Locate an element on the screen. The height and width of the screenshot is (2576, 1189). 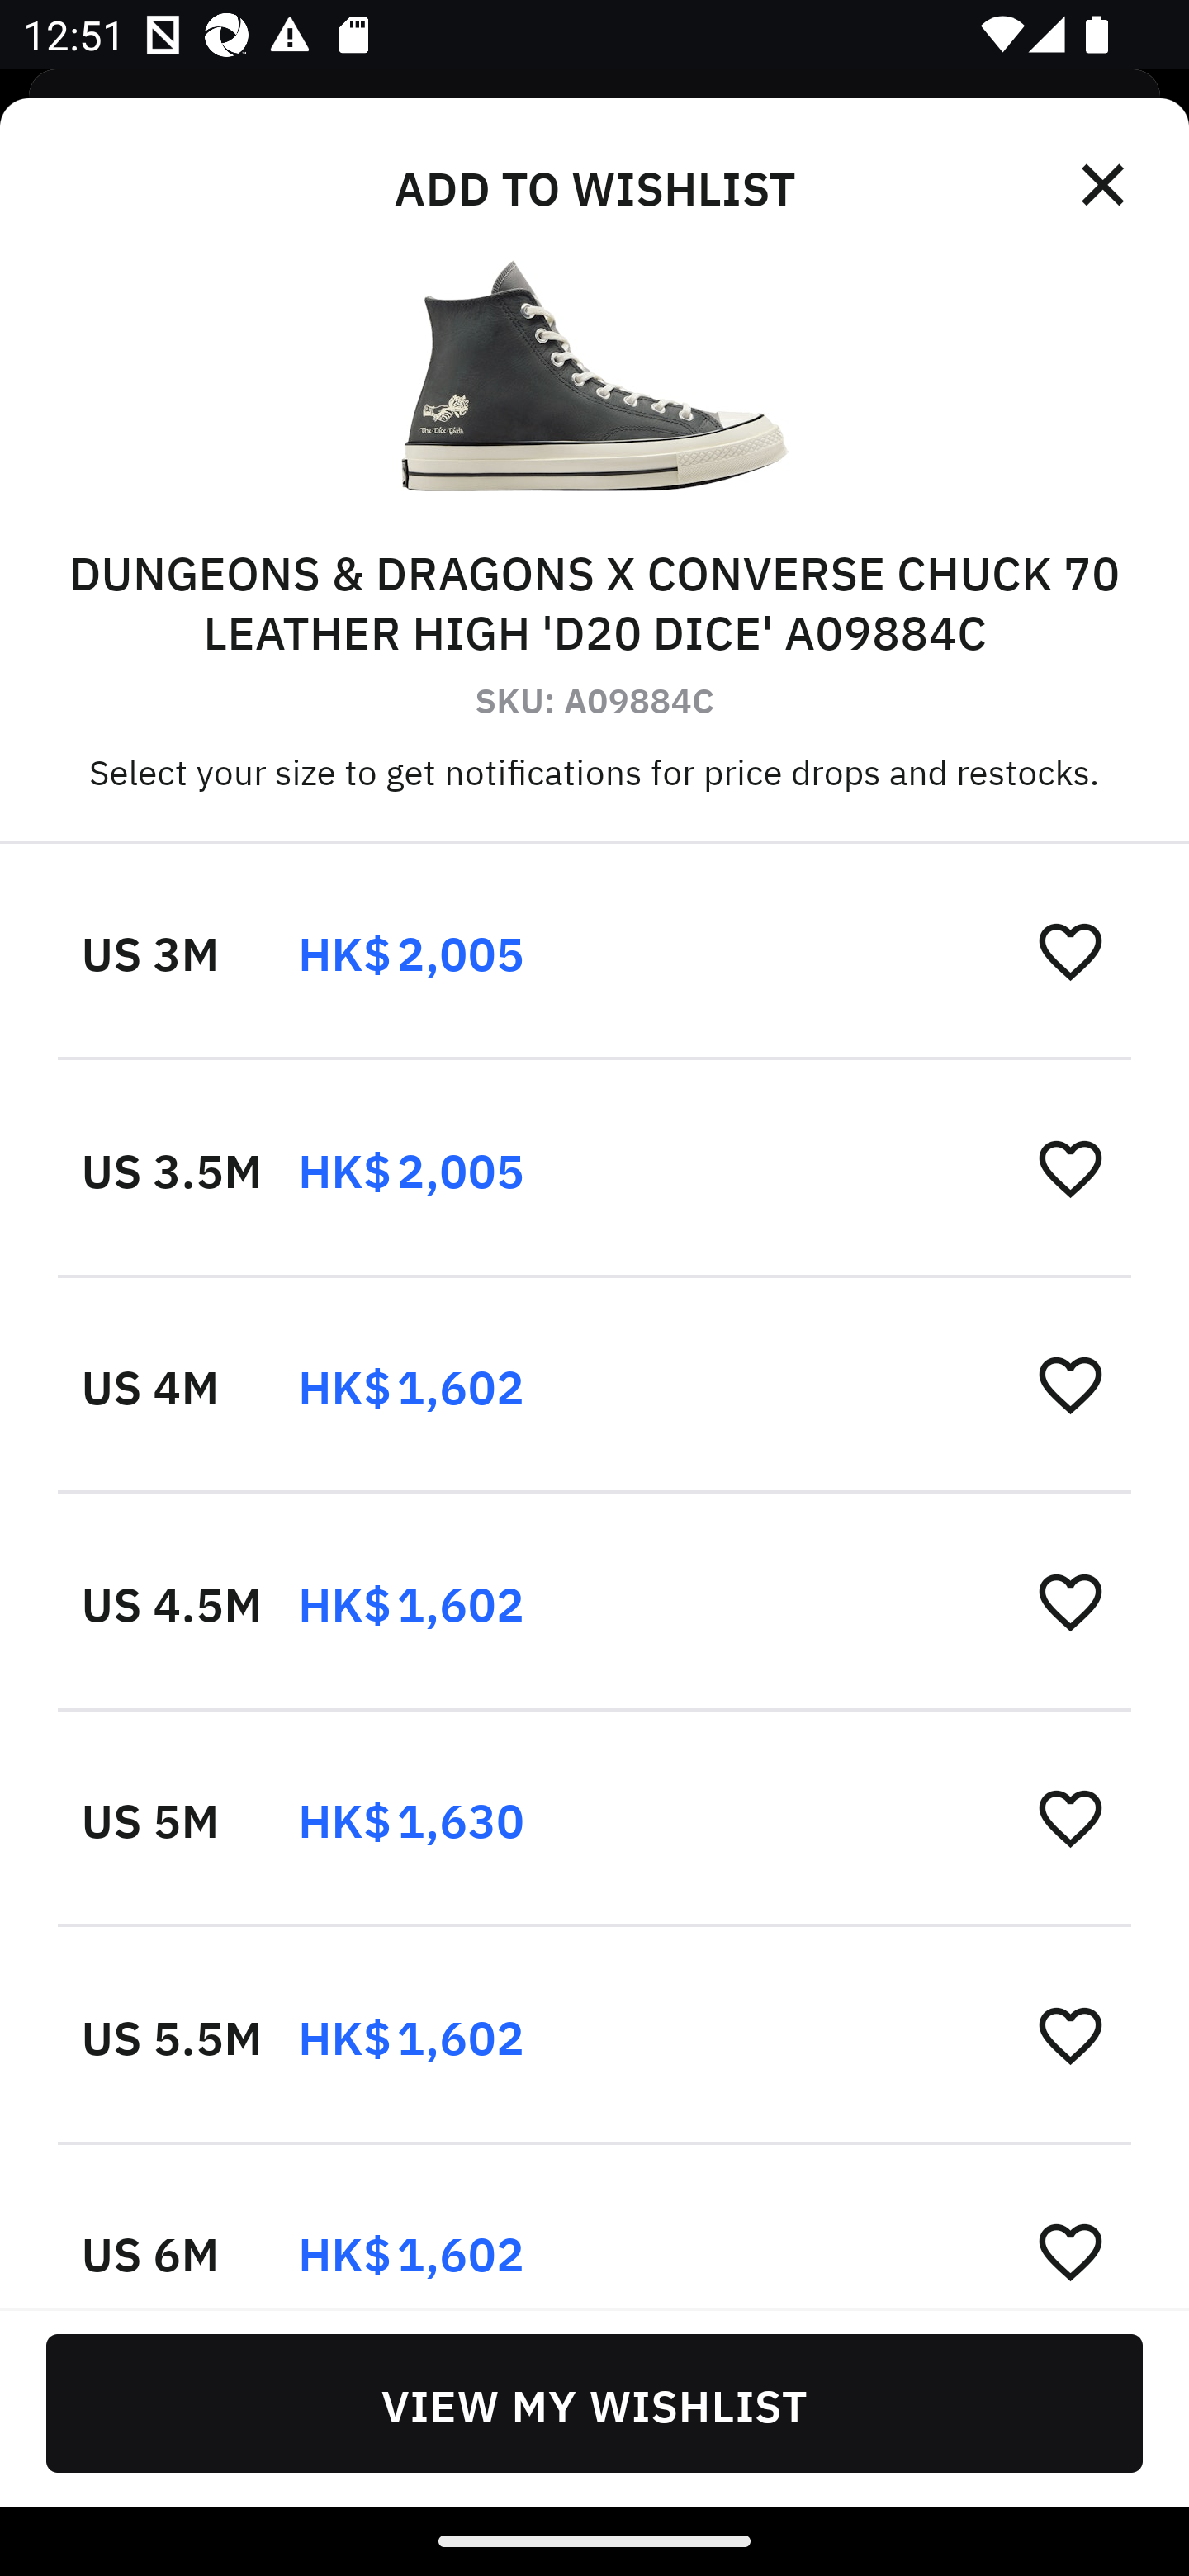
󰋕 is located at coordinates (1070, 1384).